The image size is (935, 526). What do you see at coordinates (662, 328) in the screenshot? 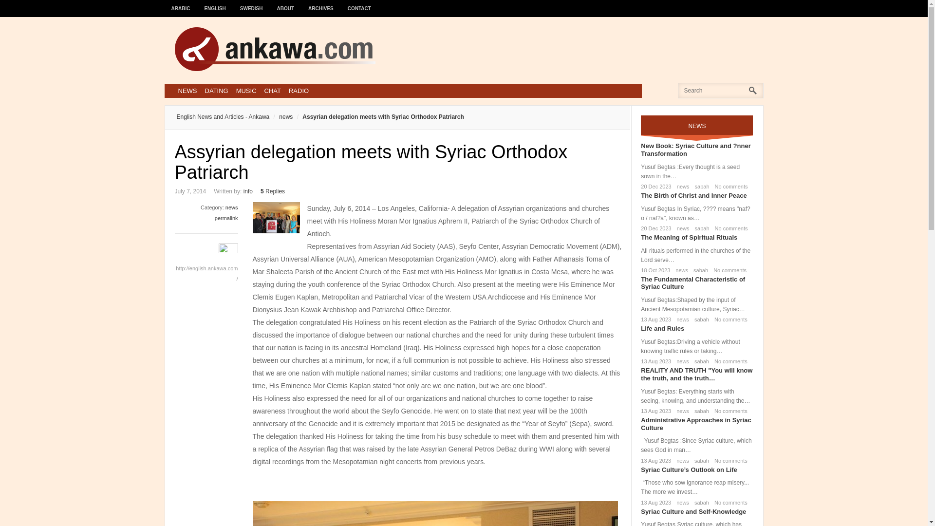
I see `Life and Rules` at bounding box center [662, 328].